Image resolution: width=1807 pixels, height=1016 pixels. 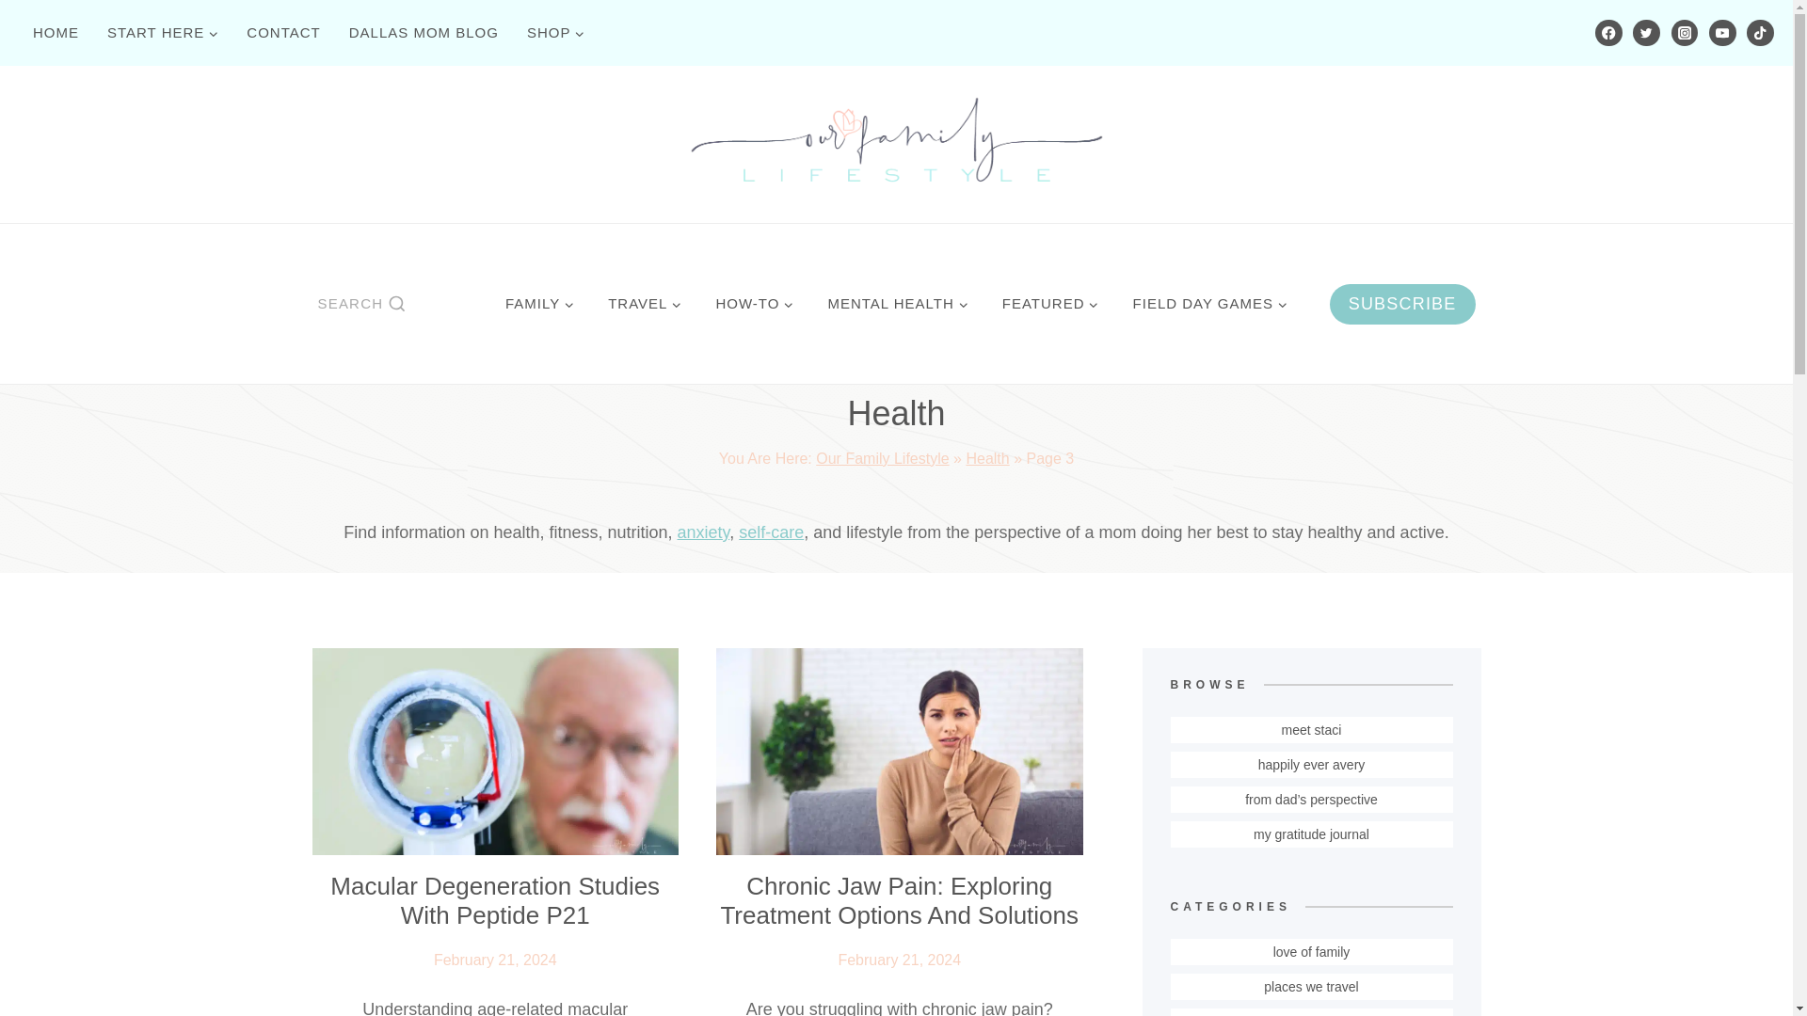 What do you see at coordinates (163, 32) in the screenshot?
I see `START HERE` at bounding box center [163, 32].